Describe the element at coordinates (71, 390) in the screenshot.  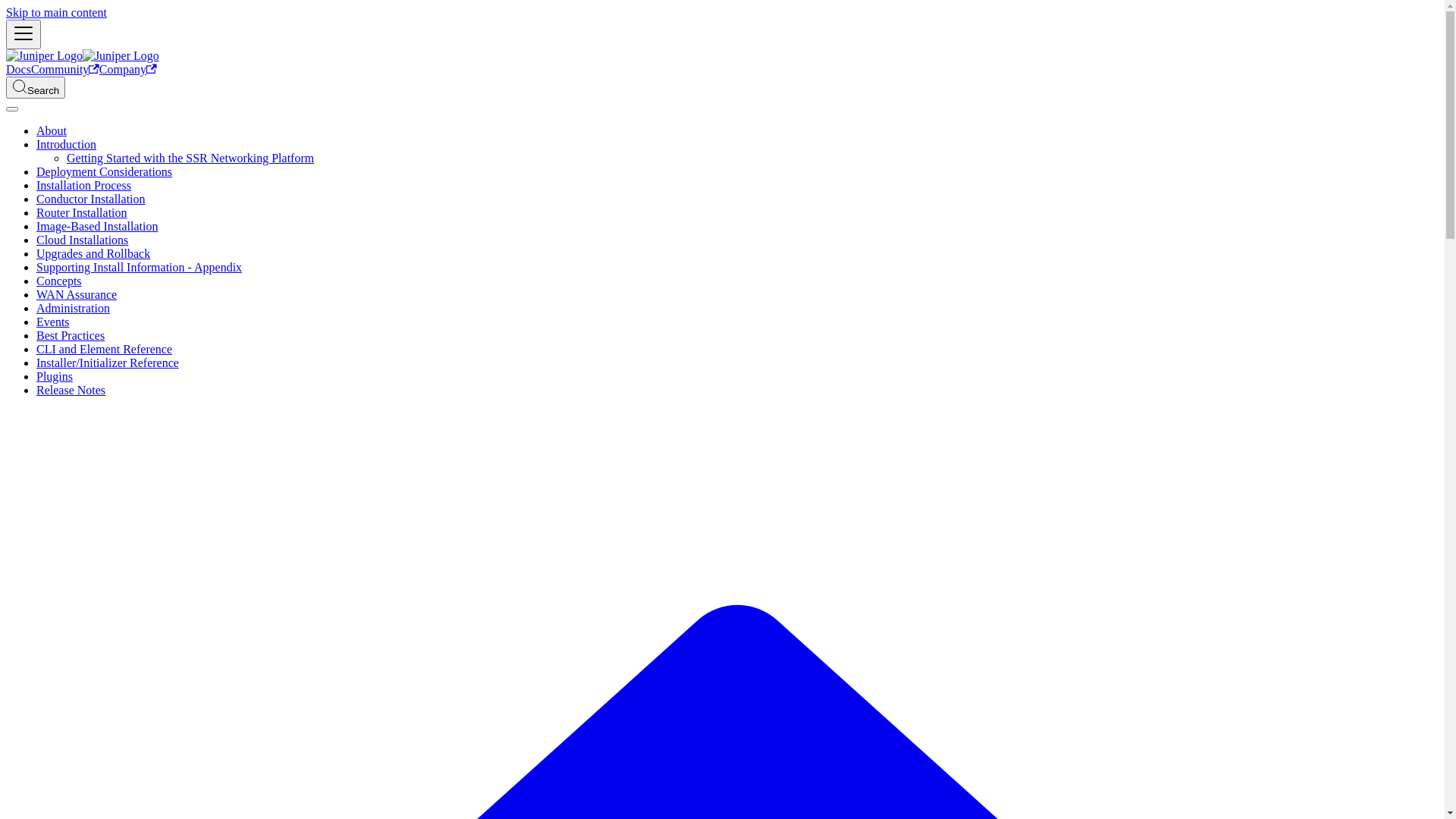
I see `Release Notes` at that location.